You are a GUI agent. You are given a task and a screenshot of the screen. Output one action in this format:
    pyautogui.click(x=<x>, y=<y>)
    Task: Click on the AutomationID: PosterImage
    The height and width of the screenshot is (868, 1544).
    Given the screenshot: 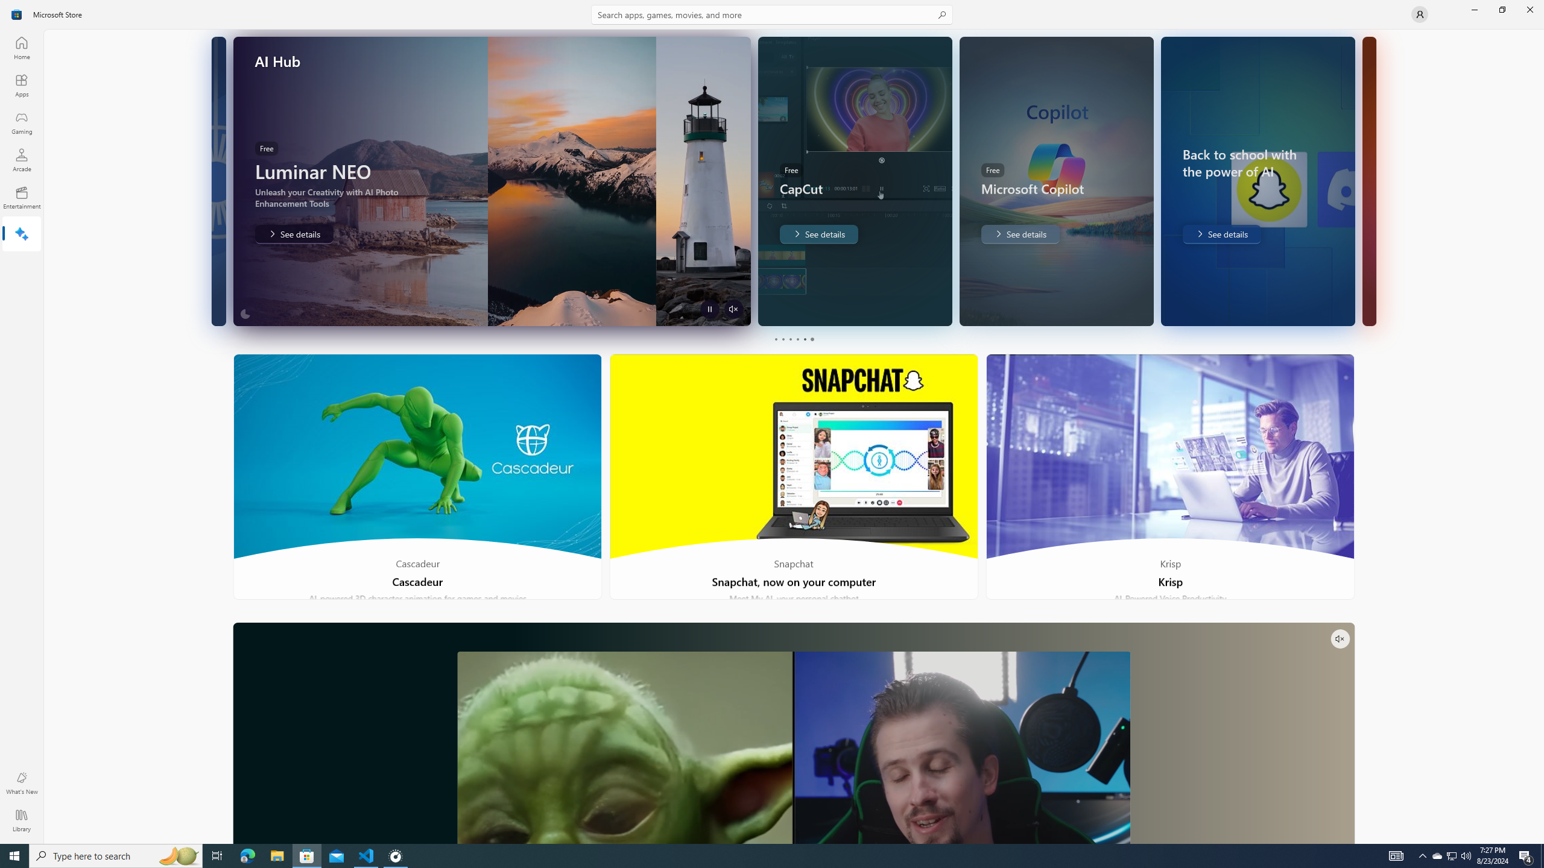 What is the action you would take?
    pyautogui.click(x=793, y=747)
    